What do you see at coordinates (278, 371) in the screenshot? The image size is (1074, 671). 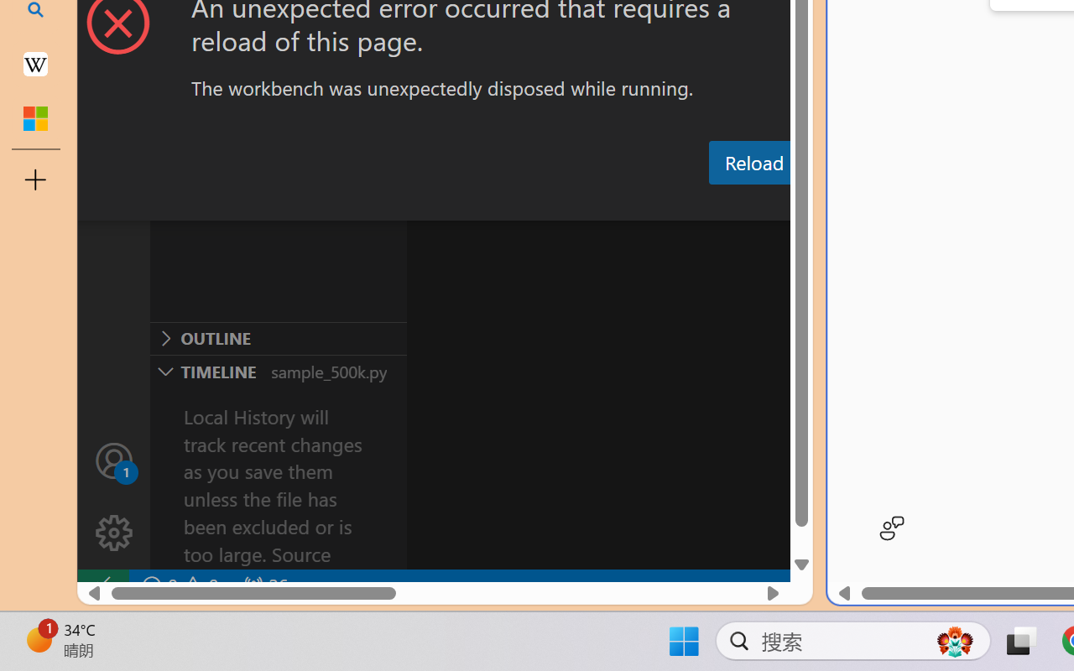 I see `Timeline Section` at bounding box center [278, 371].